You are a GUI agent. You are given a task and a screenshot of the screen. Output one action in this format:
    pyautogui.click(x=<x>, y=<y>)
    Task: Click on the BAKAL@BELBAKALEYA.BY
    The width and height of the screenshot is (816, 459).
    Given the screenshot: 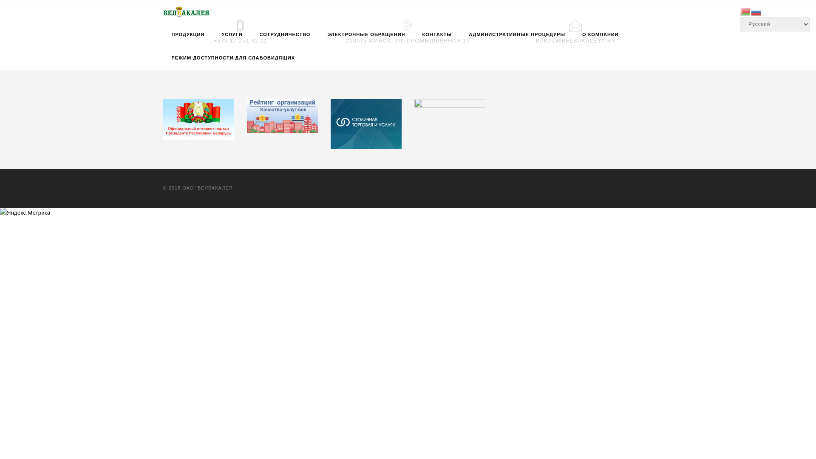 What is the action you would take?
    pyautogui.click(x=576, y=41)
    